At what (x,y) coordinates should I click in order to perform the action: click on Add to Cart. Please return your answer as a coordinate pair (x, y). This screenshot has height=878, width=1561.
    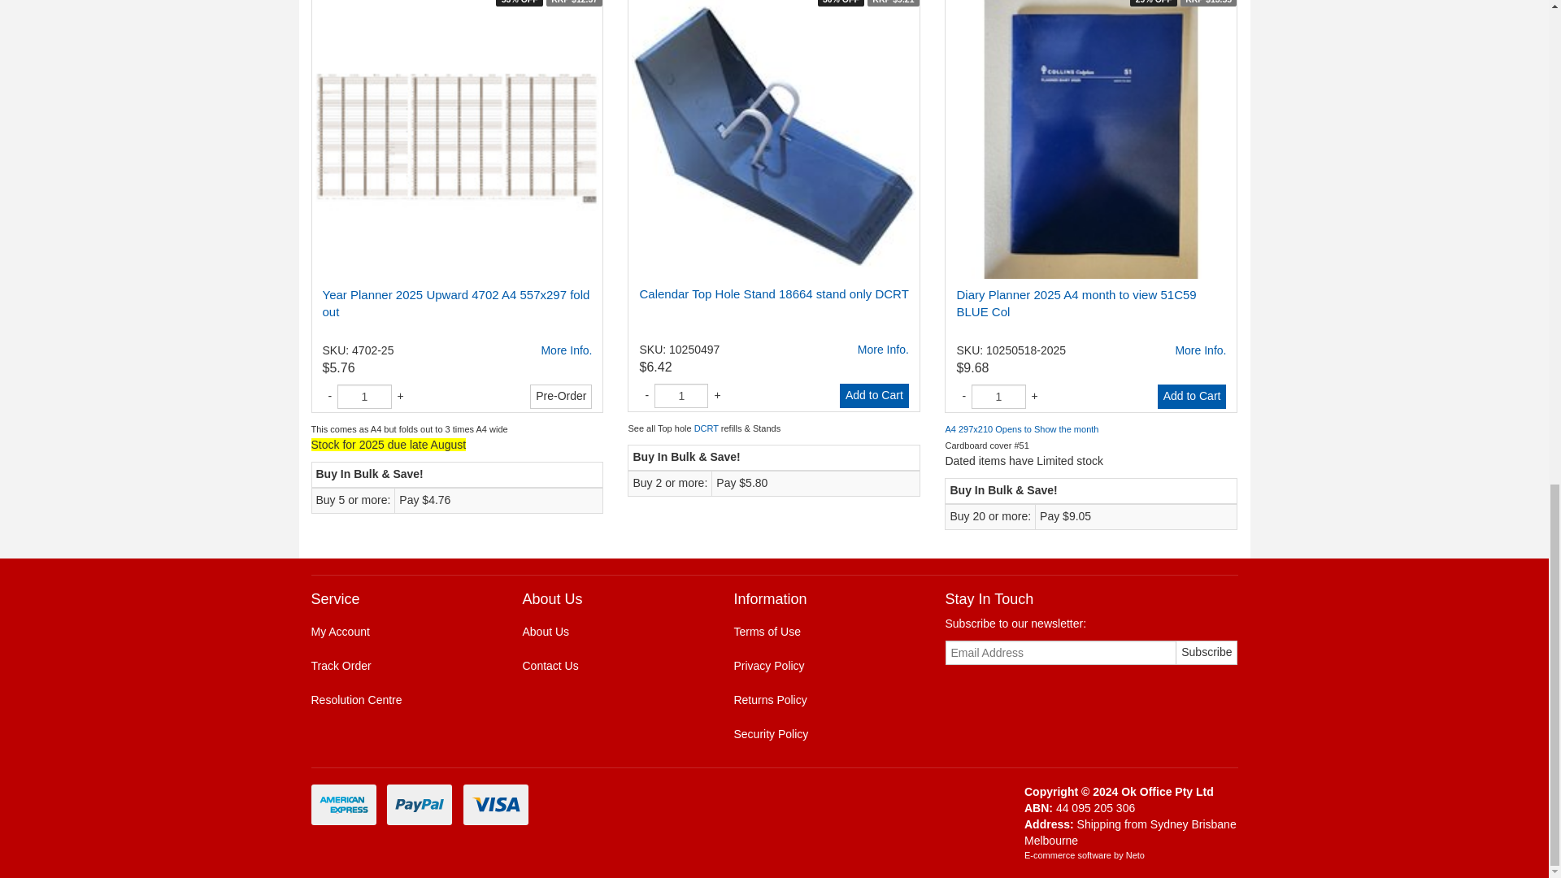
    Looking at the image, I should click on (873, 395).